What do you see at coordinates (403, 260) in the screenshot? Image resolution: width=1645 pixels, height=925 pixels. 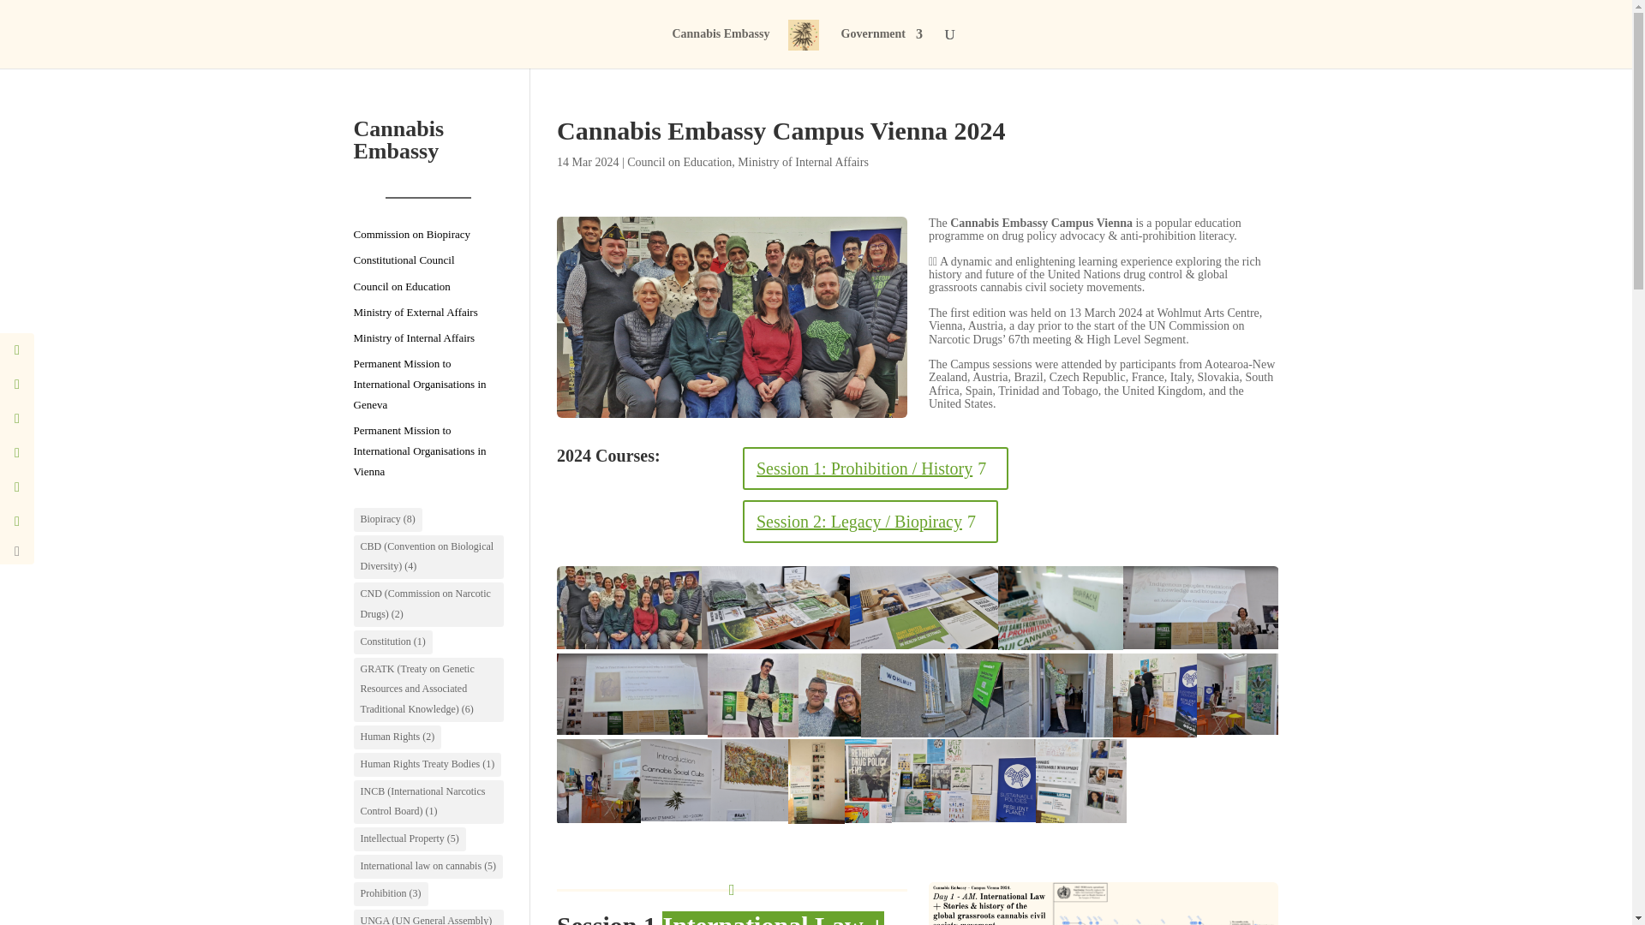 I see `Constitutional Council` at bounding box center [403, 260].